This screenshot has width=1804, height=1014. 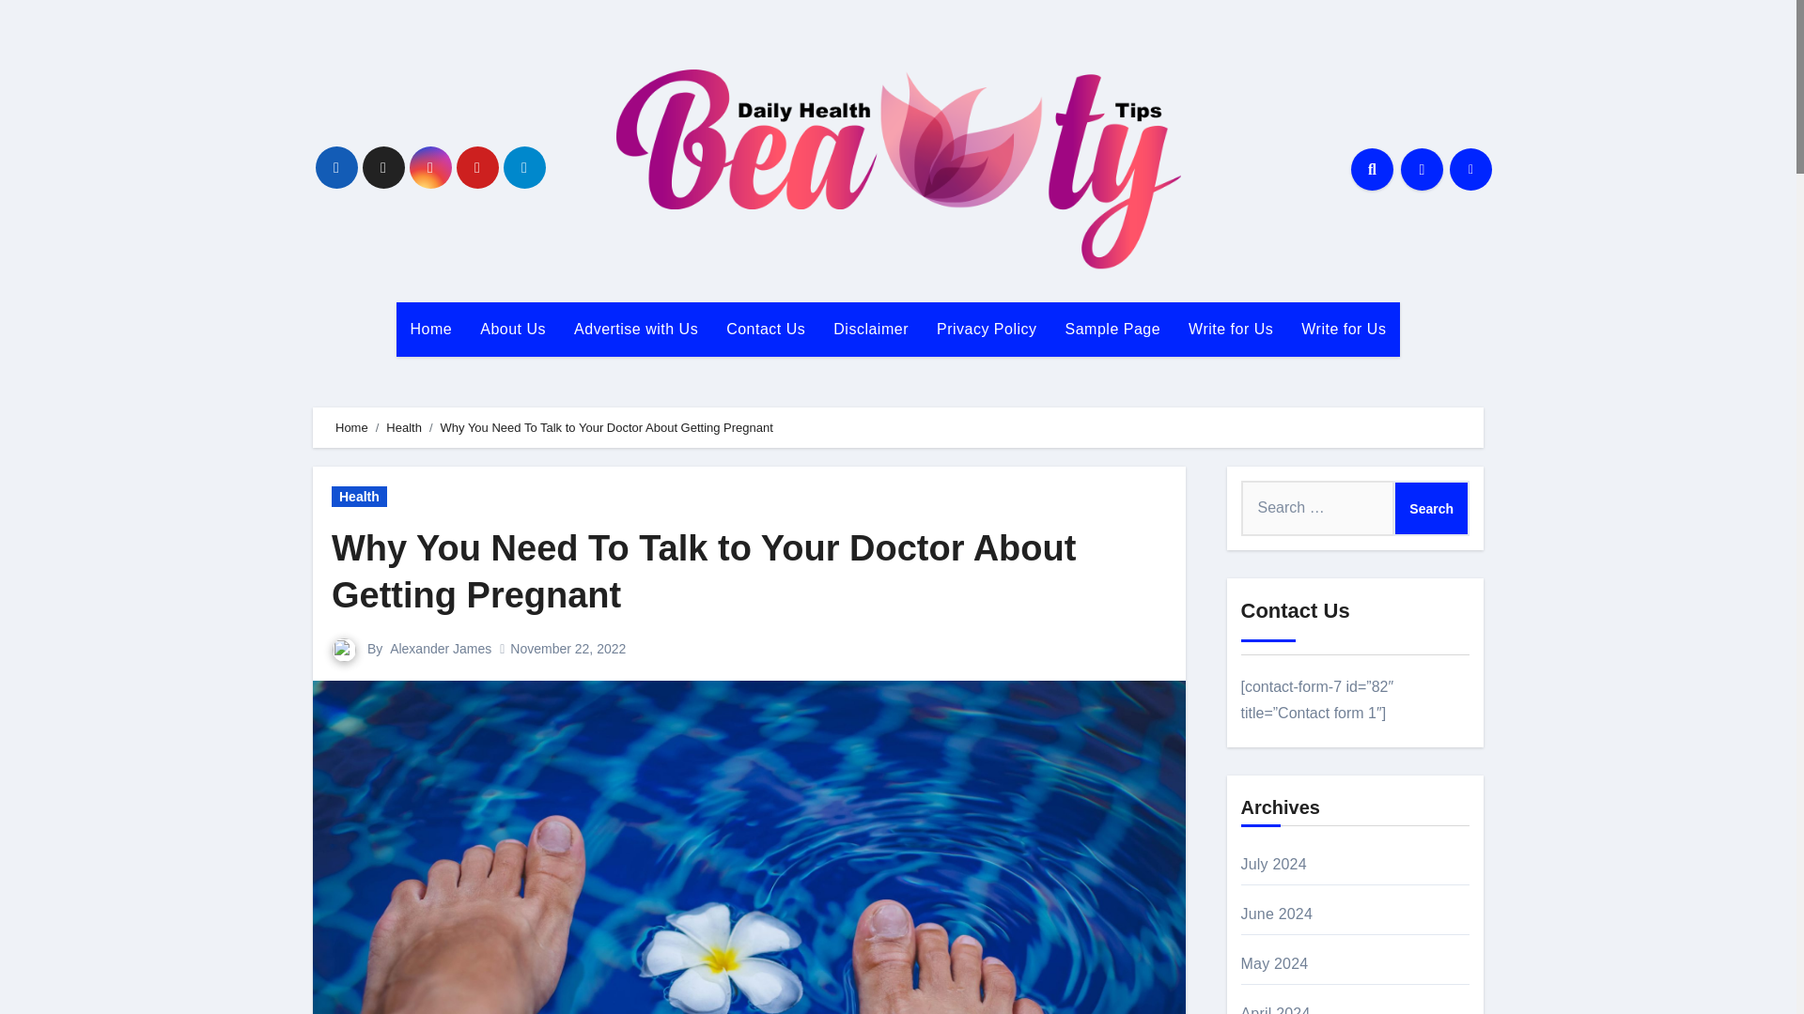 What do you see at coordinates (568, 648) in the screenshot?
I see `November 22, 2022` at bounding box center [568, 648].